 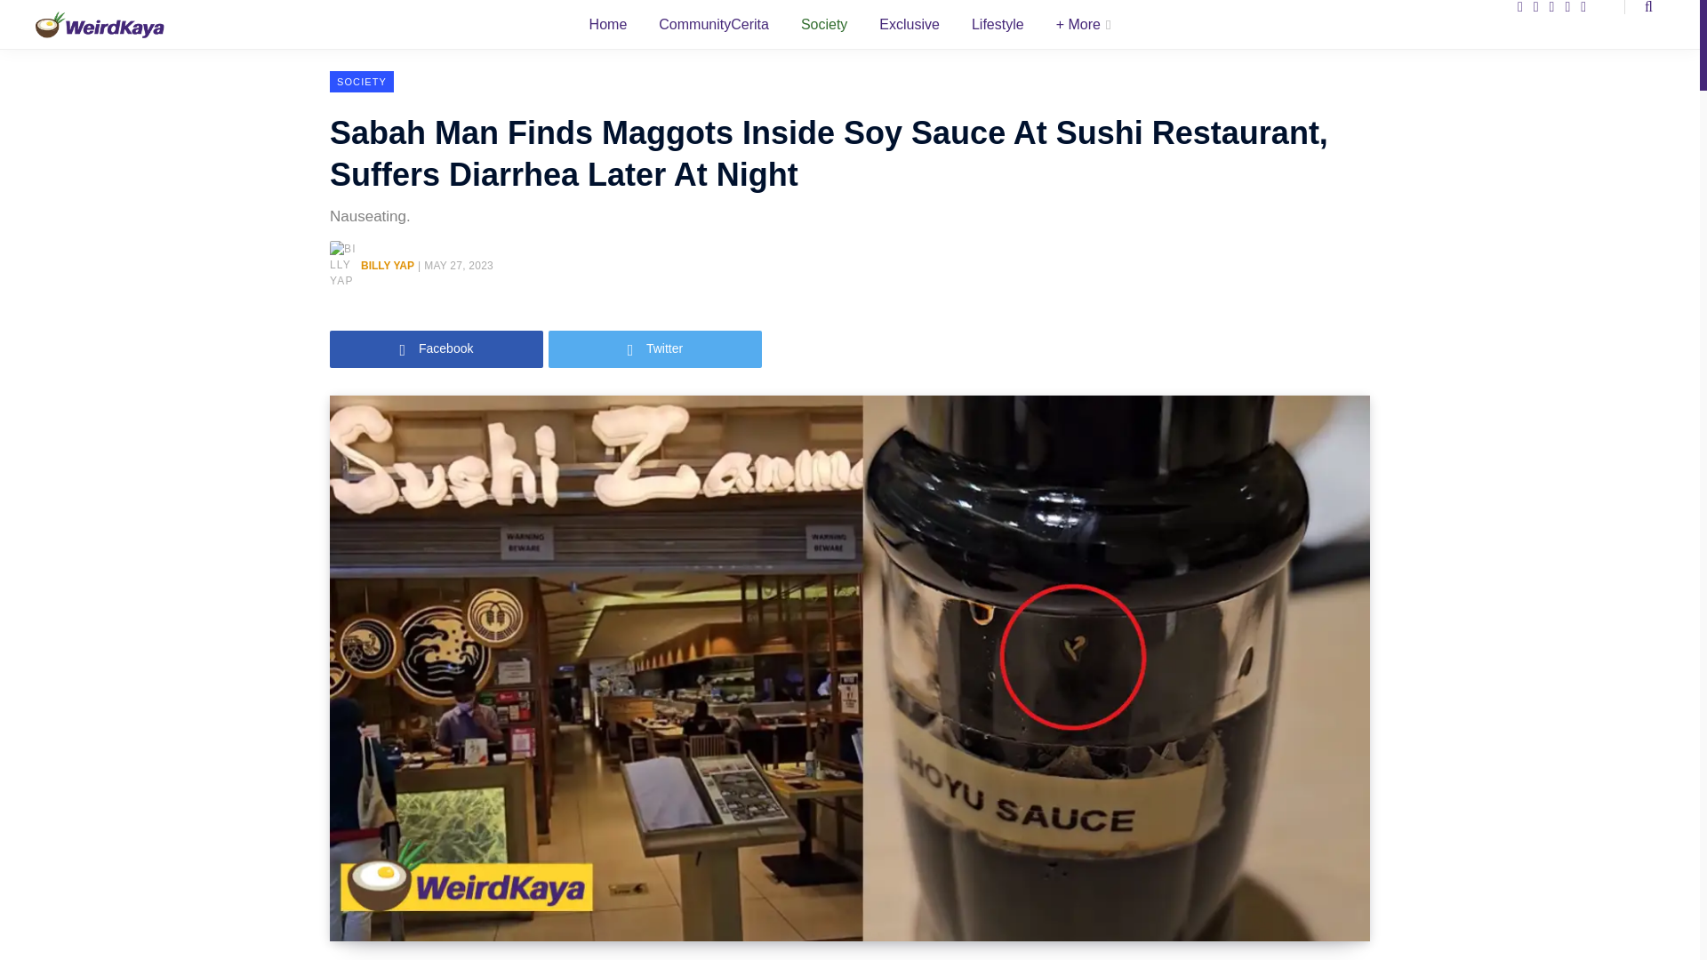 What do you see at coordinates (388, 265) in the screenshot?
I see `BILLY YAP` at bounding box center [388, 265].